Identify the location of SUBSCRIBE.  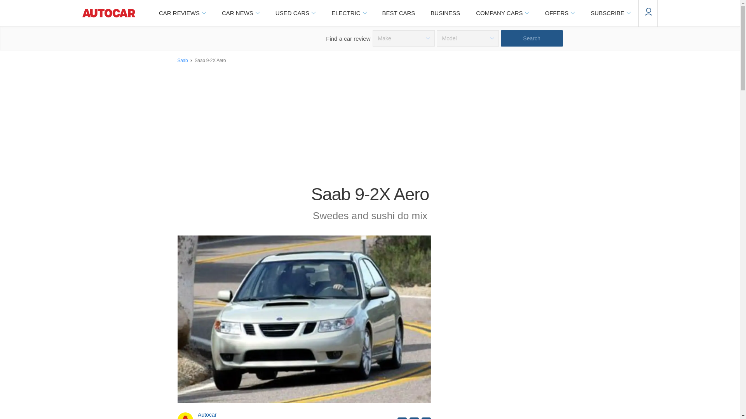
(610, 13).